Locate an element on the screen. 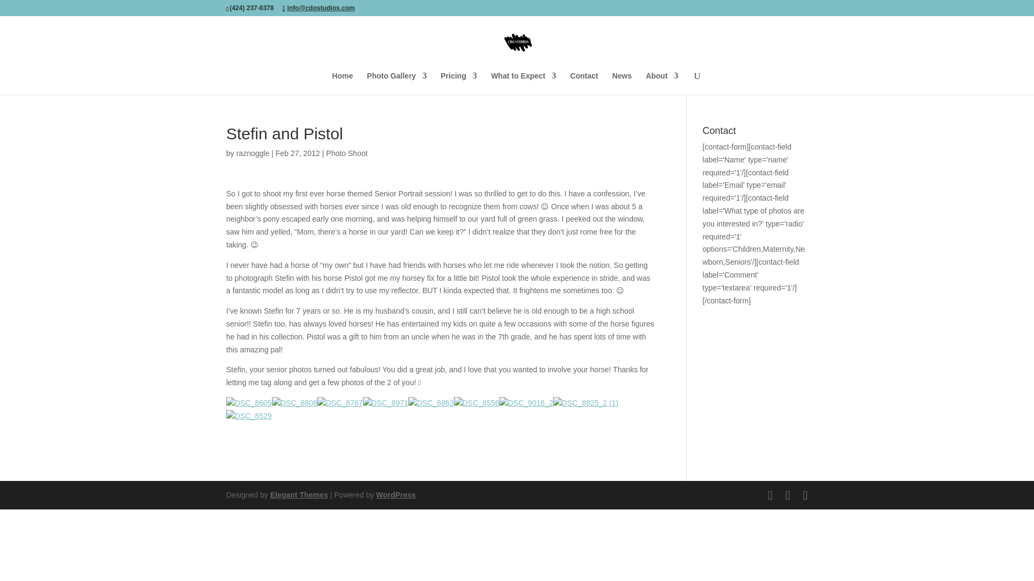 The height and width of the screenshot is (581, 1034). WordPress is located at coordinates (395, 494).